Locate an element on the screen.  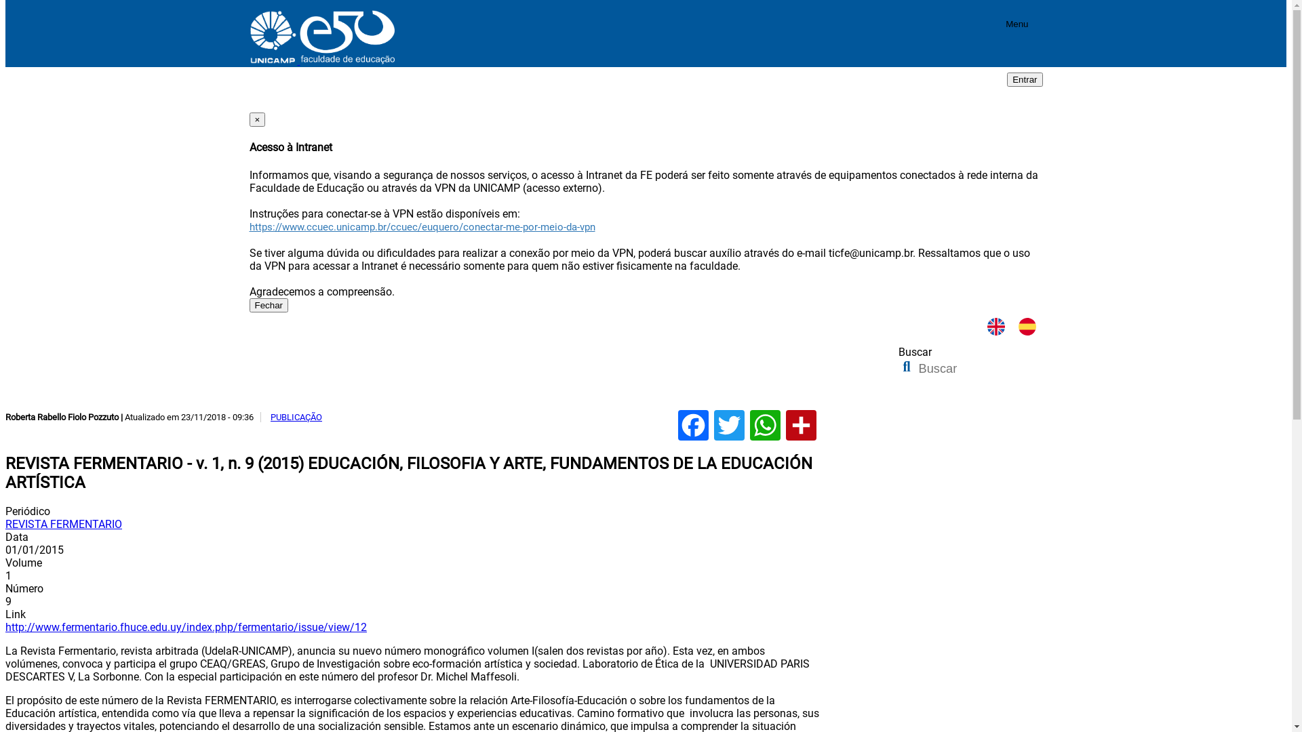
Fechar is located at coordinates (269, 305).